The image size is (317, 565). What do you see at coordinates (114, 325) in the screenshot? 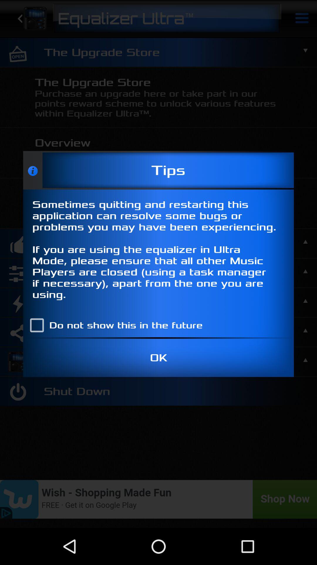
I see `scroll until the do not show` at bounding box center [114, 325].